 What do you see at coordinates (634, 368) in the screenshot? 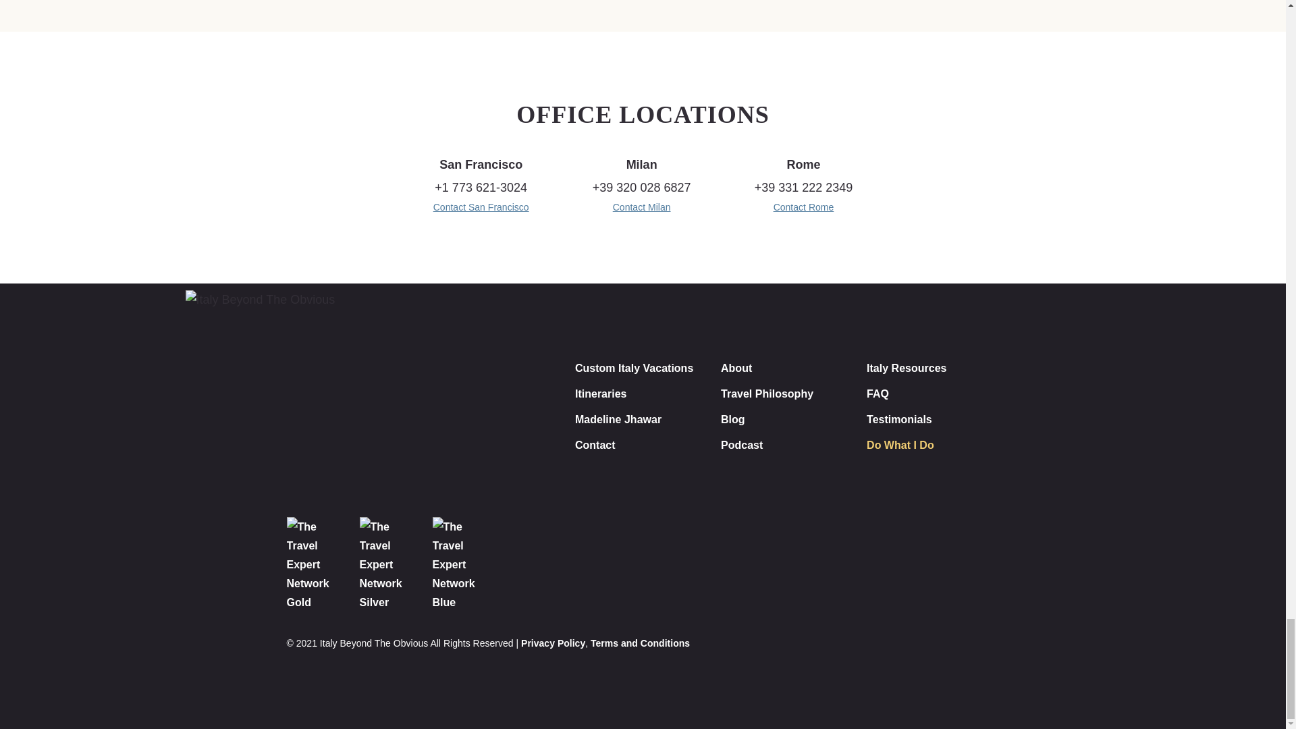
I see `Custom Italy Vacations` at bounding box center [634, 368].